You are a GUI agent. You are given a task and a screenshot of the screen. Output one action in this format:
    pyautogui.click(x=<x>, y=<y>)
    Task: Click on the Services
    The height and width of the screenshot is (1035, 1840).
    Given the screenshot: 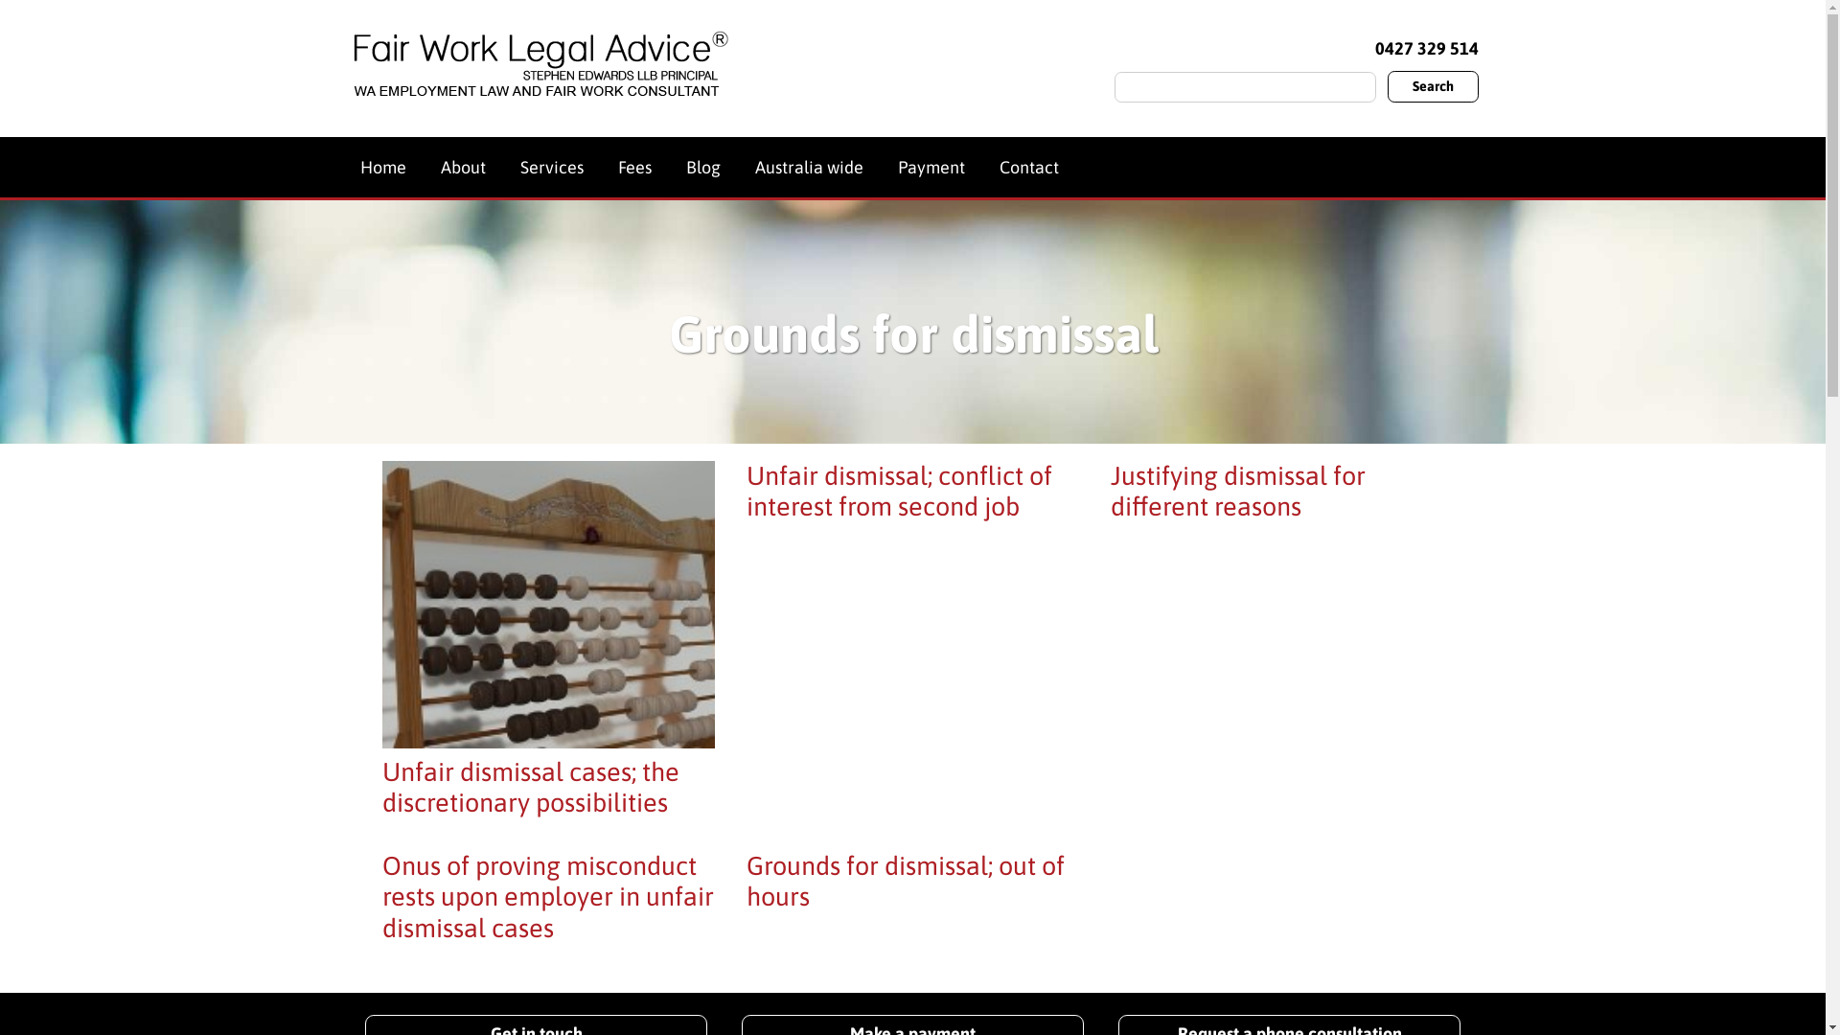 What is the action you would take?
    pyautogui.click(x=552, y=167)
    